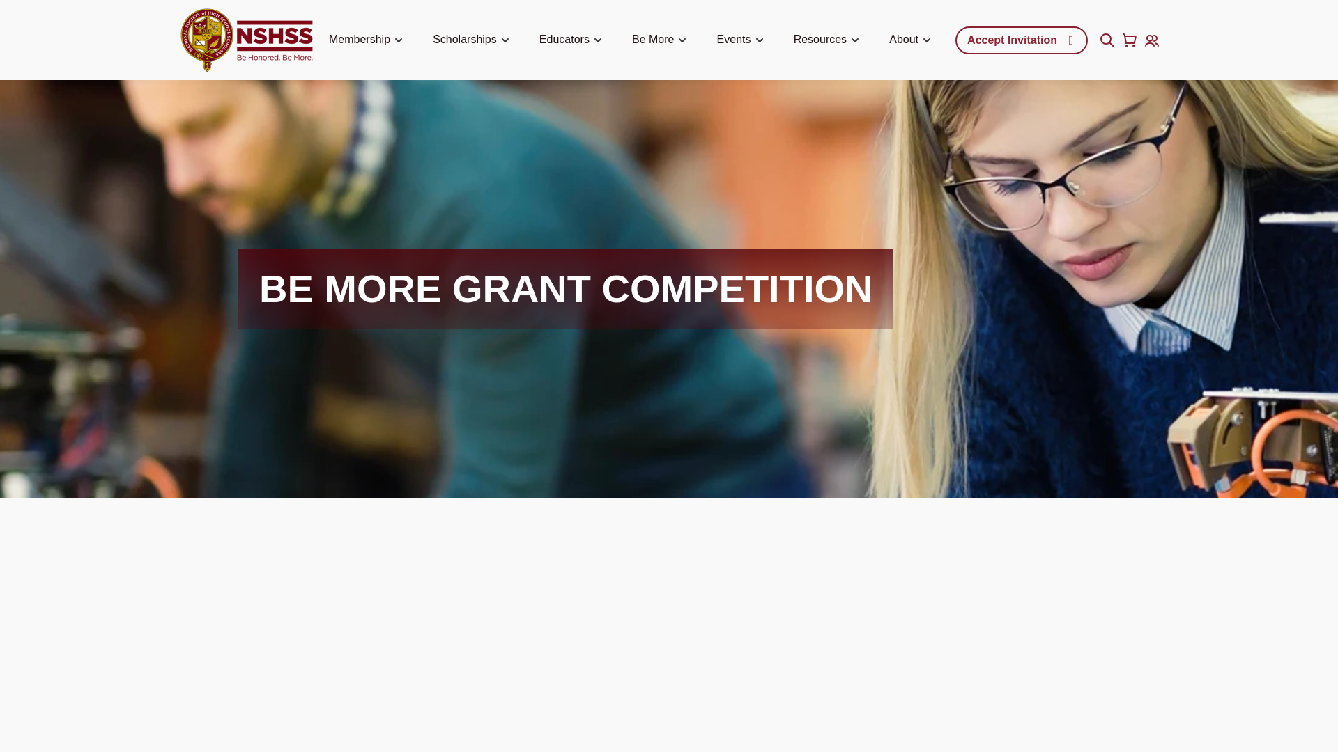  What do you see at coordinates (472, 40) in the screenshot?
I see `Scholarships` at bounding box center [472, 40].